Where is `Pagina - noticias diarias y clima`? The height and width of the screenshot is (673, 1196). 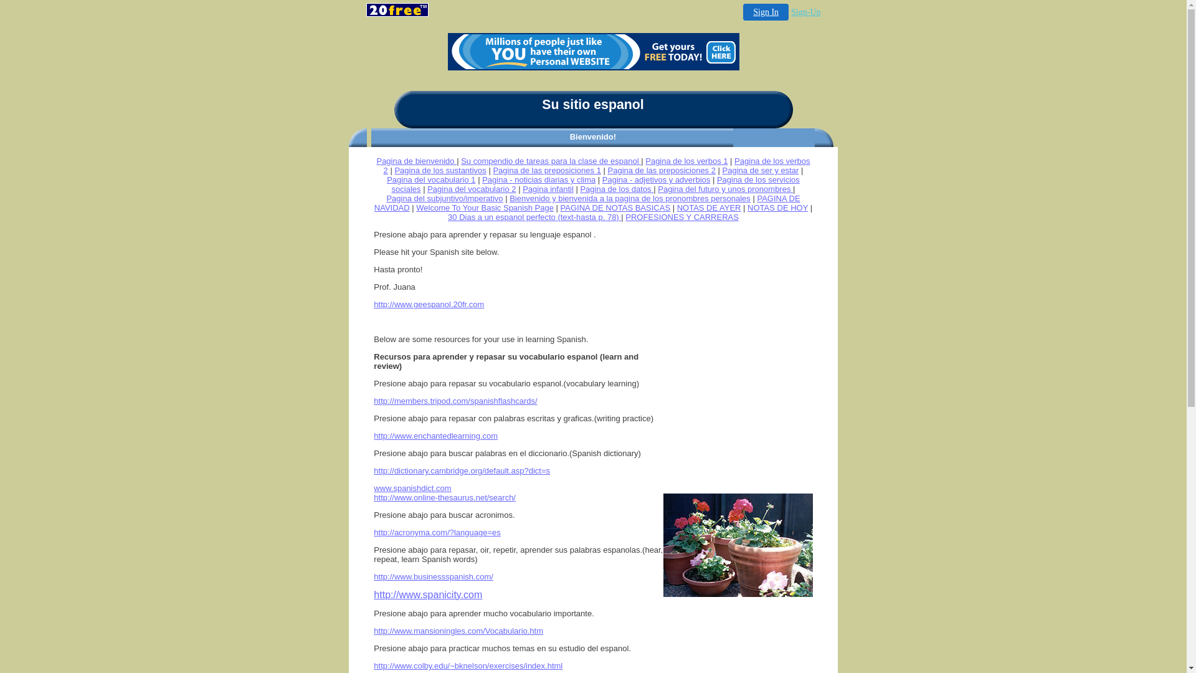
Pagina - noticias diarias y clima is located at coordinates (539, 179).